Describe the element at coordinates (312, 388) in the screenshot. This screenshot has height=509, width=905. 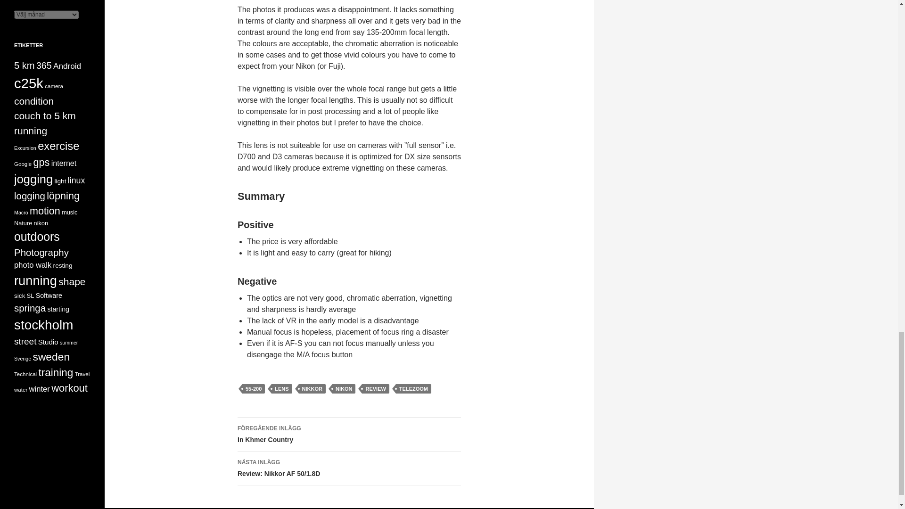
I see `NIKKOR` at that location.